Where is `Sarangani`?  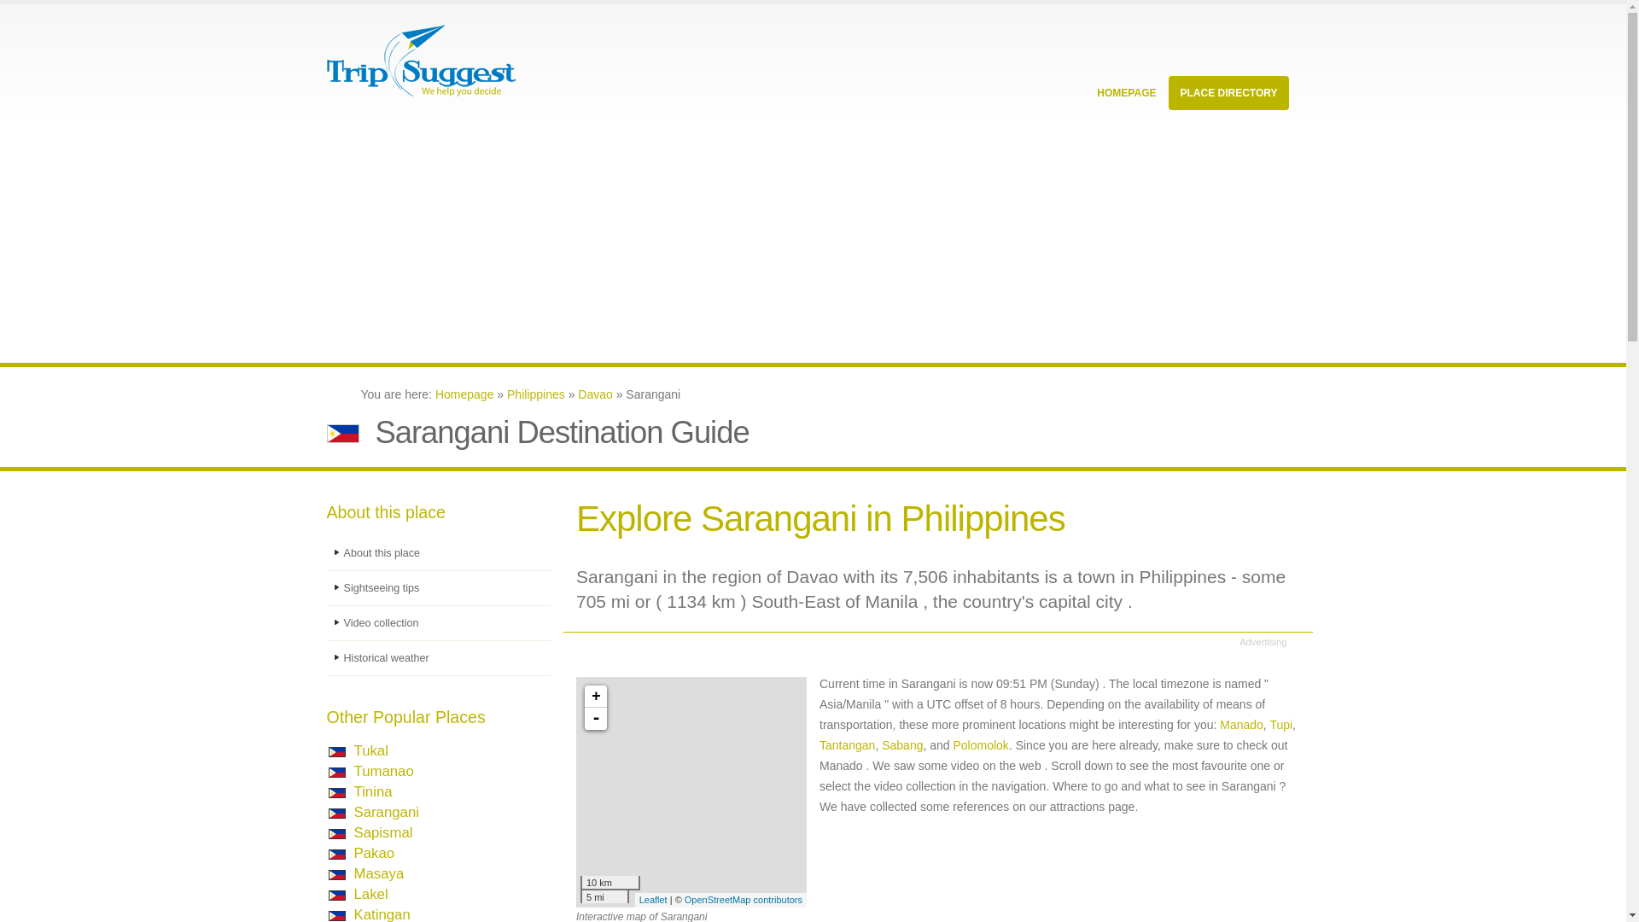 Sarangani is located at coordinates (386, 812).